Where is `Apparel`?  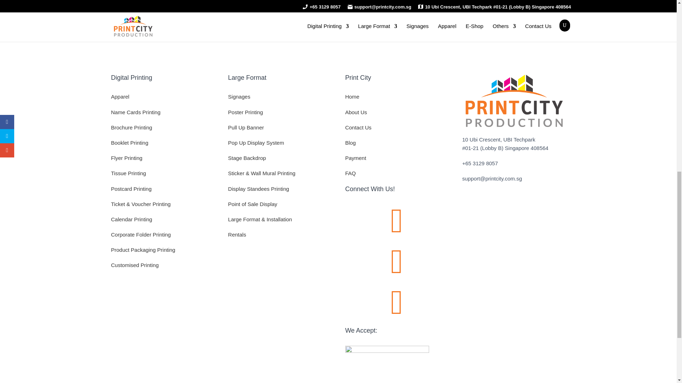
Apparel is located at coordinates (120, 96).